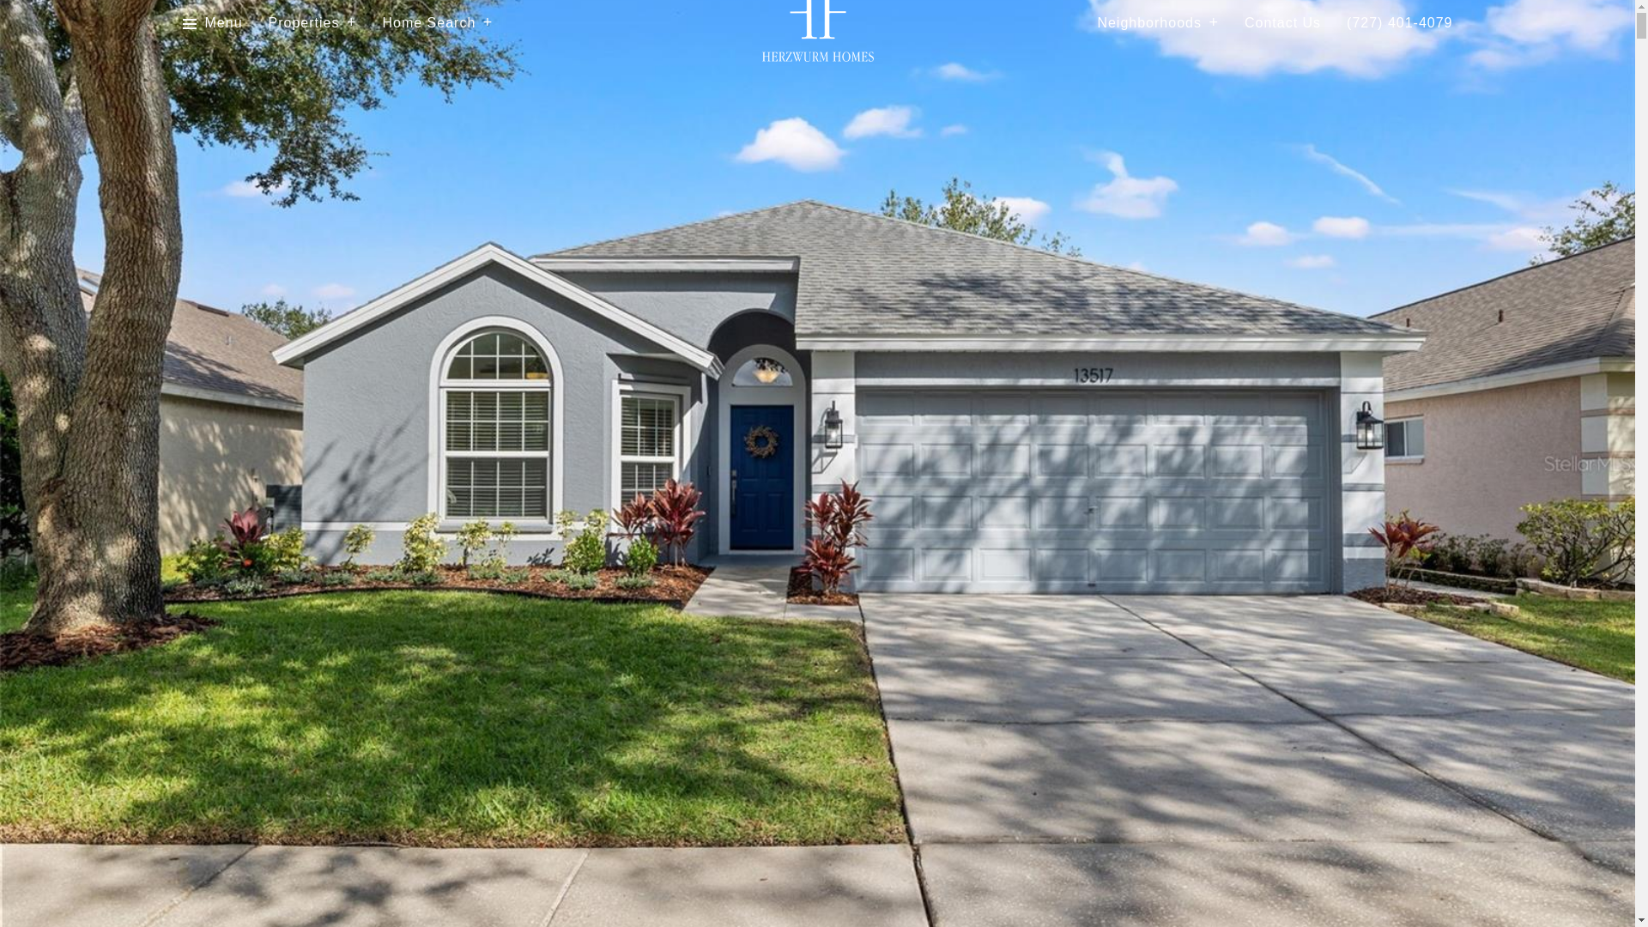  What do you see at coordinates (1158, 23) in the screenshot?
I see `Neighborhoods` at bounding box center [1158, 23].